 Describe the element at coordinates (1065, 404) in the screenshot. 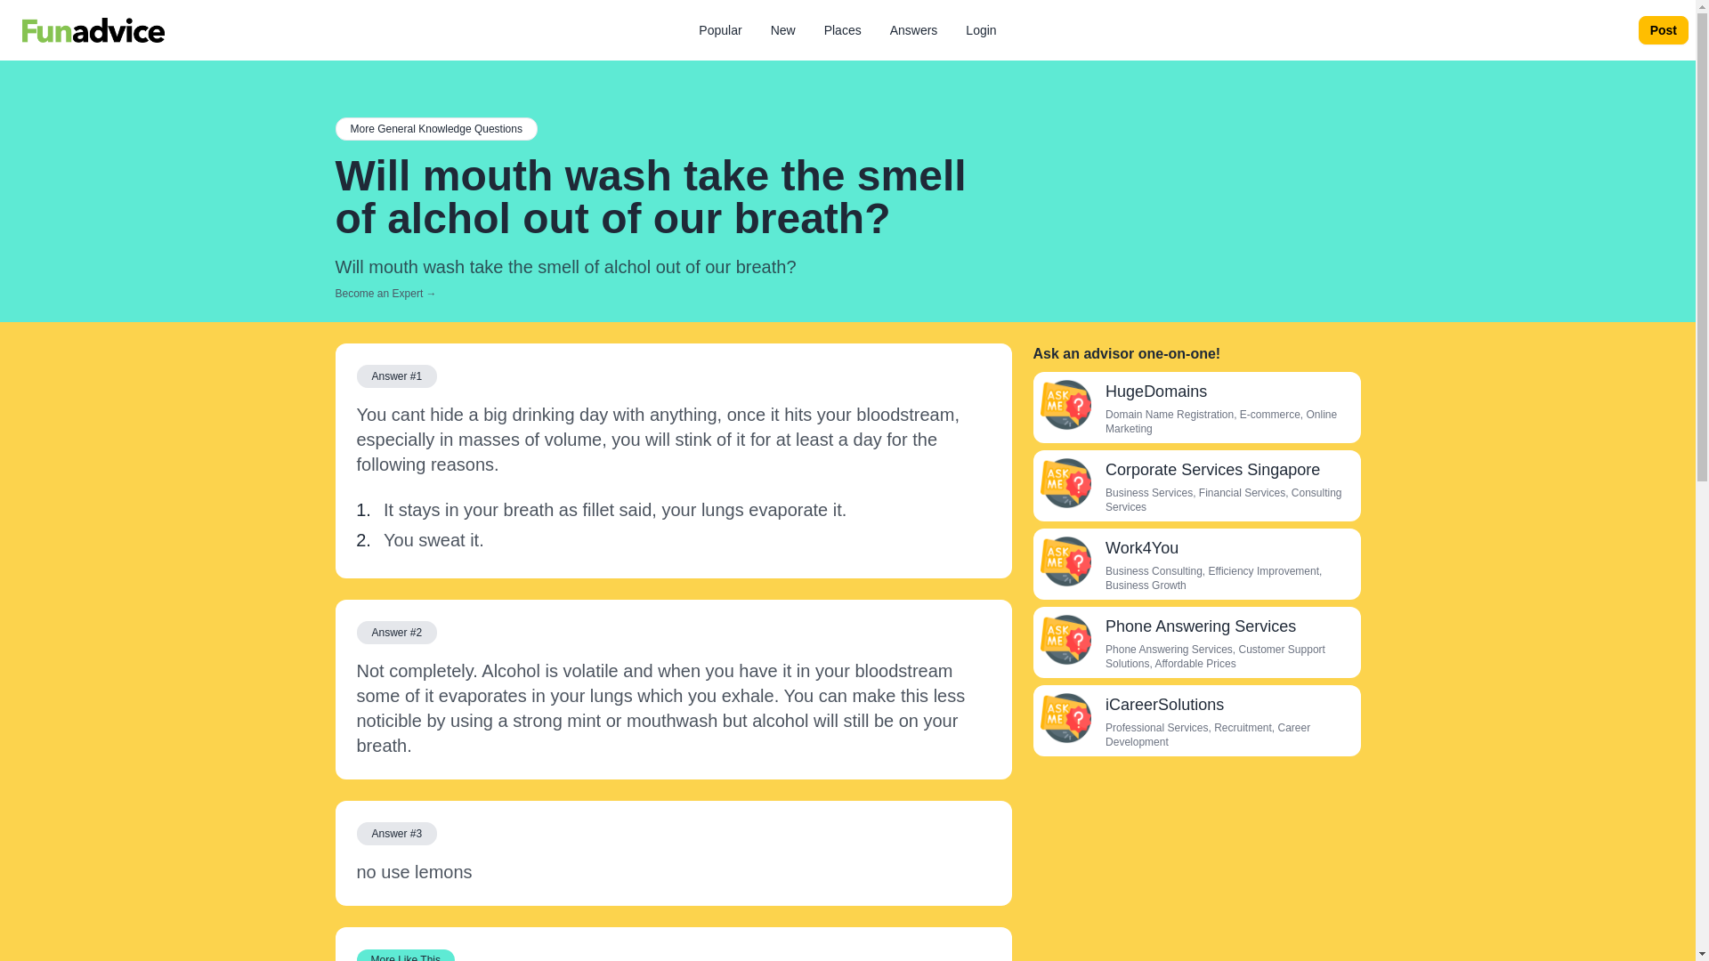

I see `HugeDomains` at that location.